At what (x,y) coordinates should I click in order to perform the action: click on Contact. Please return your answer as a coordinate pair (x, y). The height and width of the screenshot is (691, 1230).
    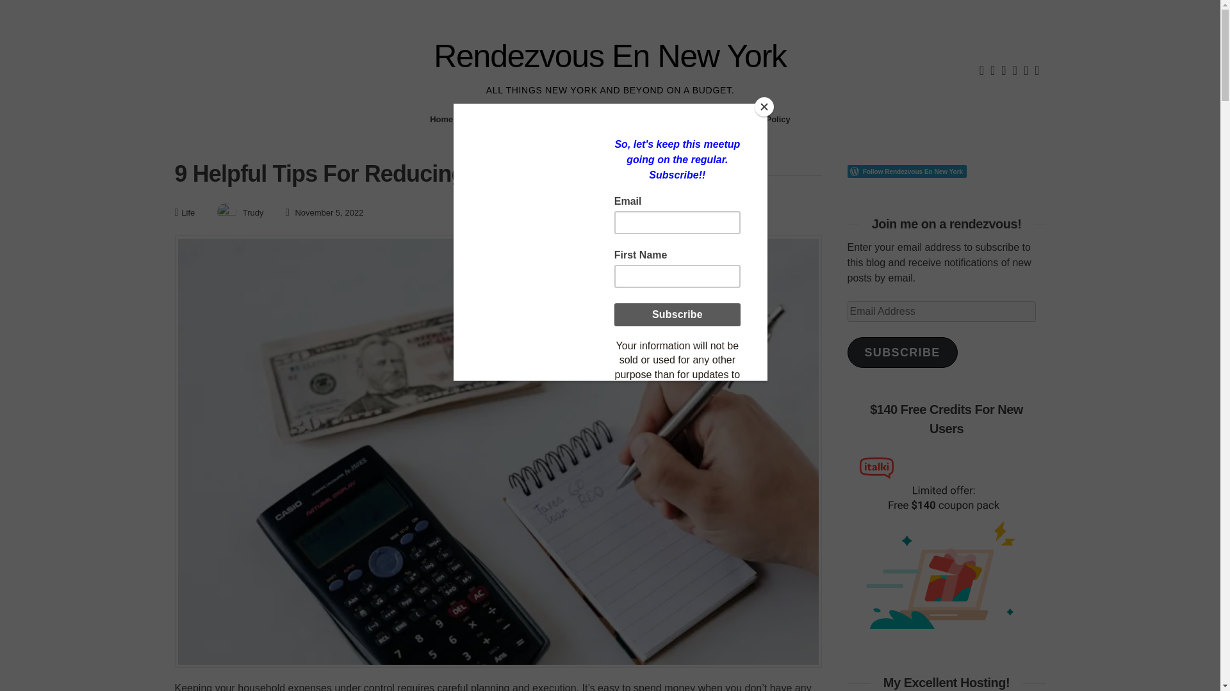
    Looking at the image, I should click on (523, 119).